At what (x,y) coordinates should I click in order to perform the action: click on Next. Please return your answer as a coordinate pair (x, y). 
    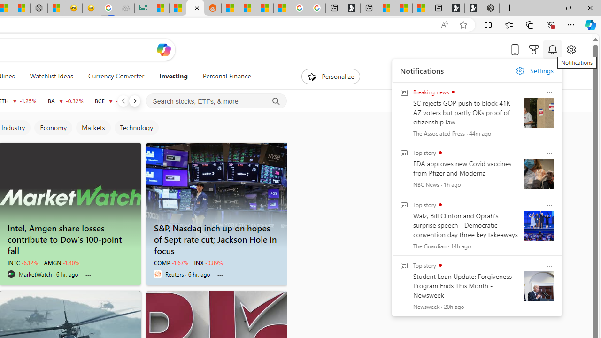
    Looking at the image, I should click on (134, 100).